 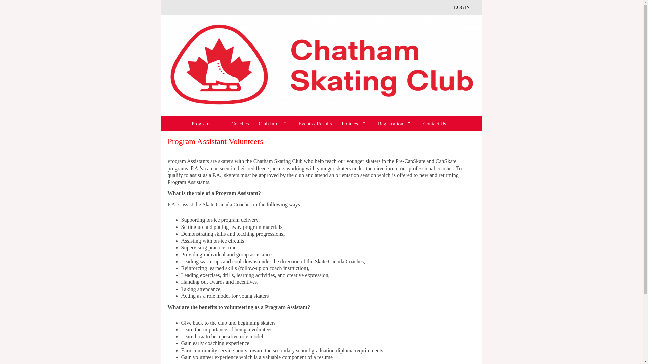 What do you see at coordinates (435, 123) in the screenshot?
I see `Contact Us` at bounding box center [435, 123].